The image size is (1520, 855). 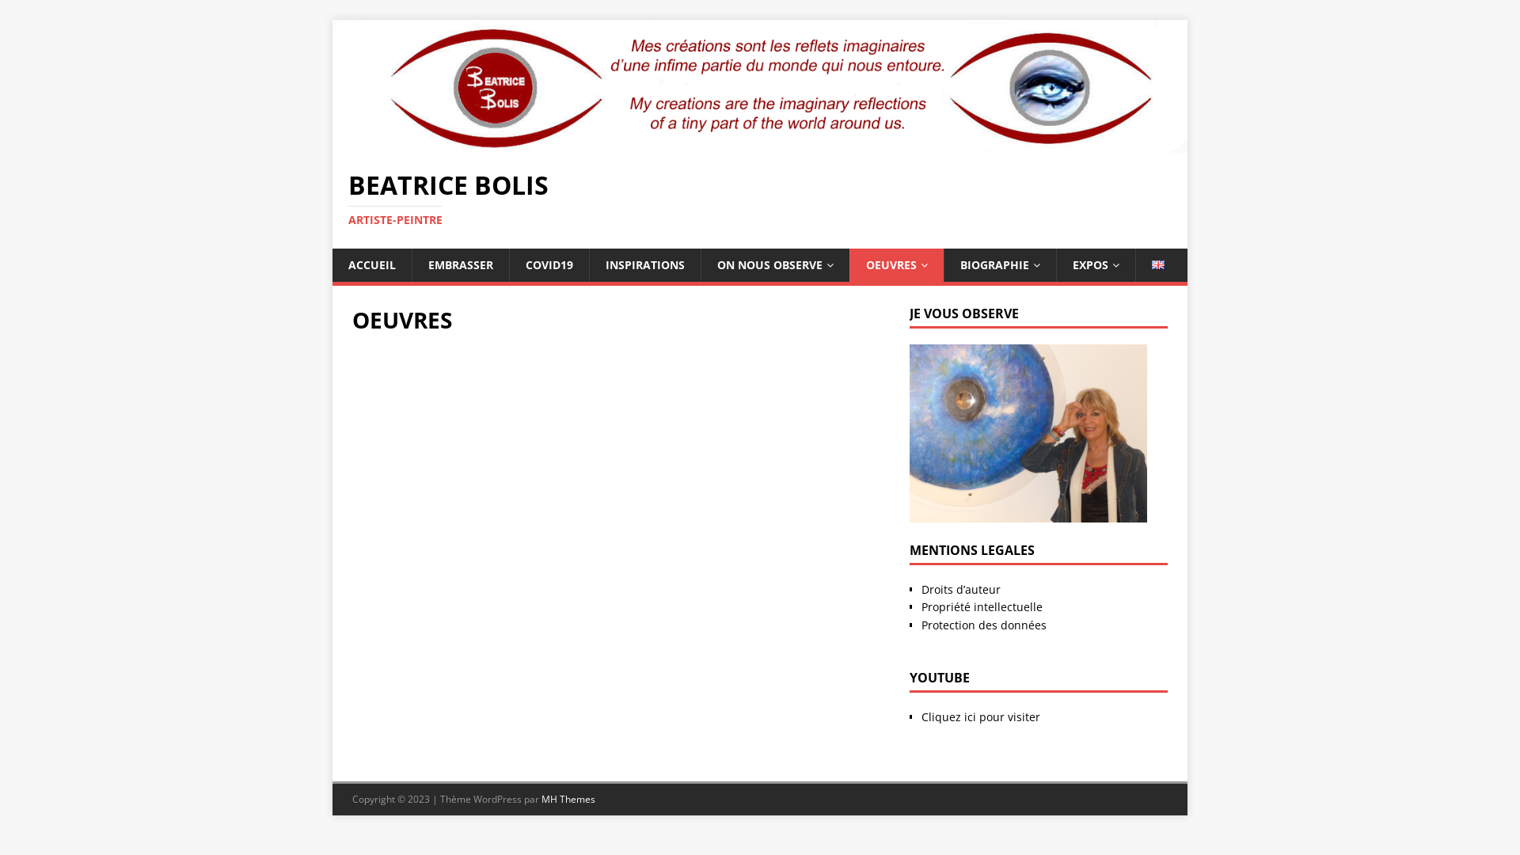 What do you see at coordinates (775, 265) in the screenshot?
I see `ON NOUS OBSERVE` at bounding box center [775, 265].